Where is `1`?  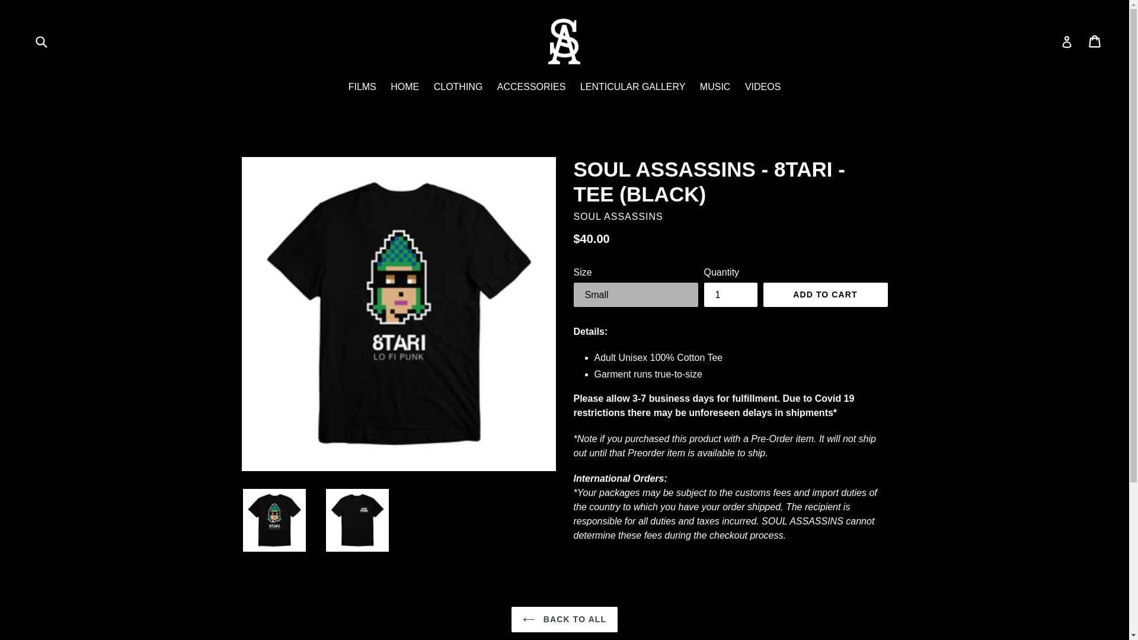
1 is located at coordinates (731, 295).